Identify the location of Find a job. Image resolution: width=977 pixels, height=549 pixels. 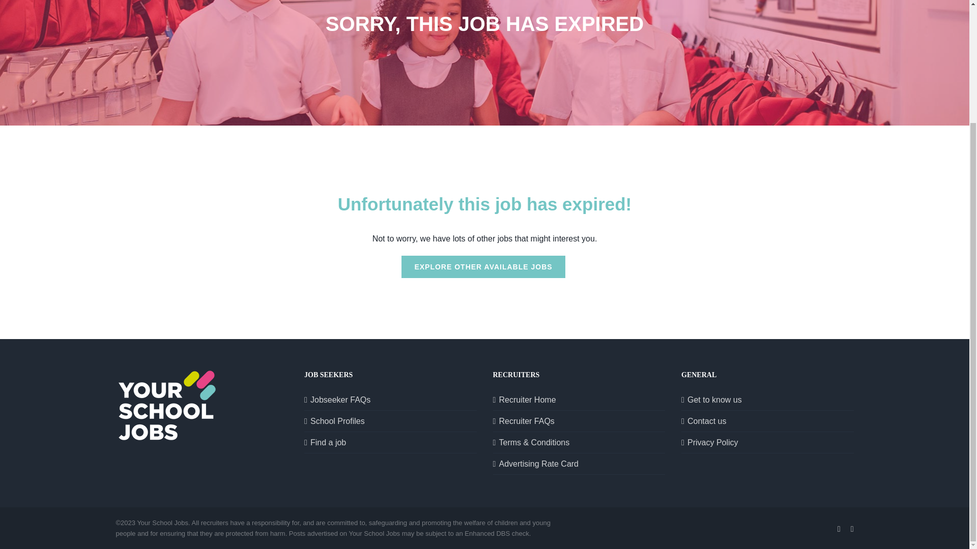
(391, 442).